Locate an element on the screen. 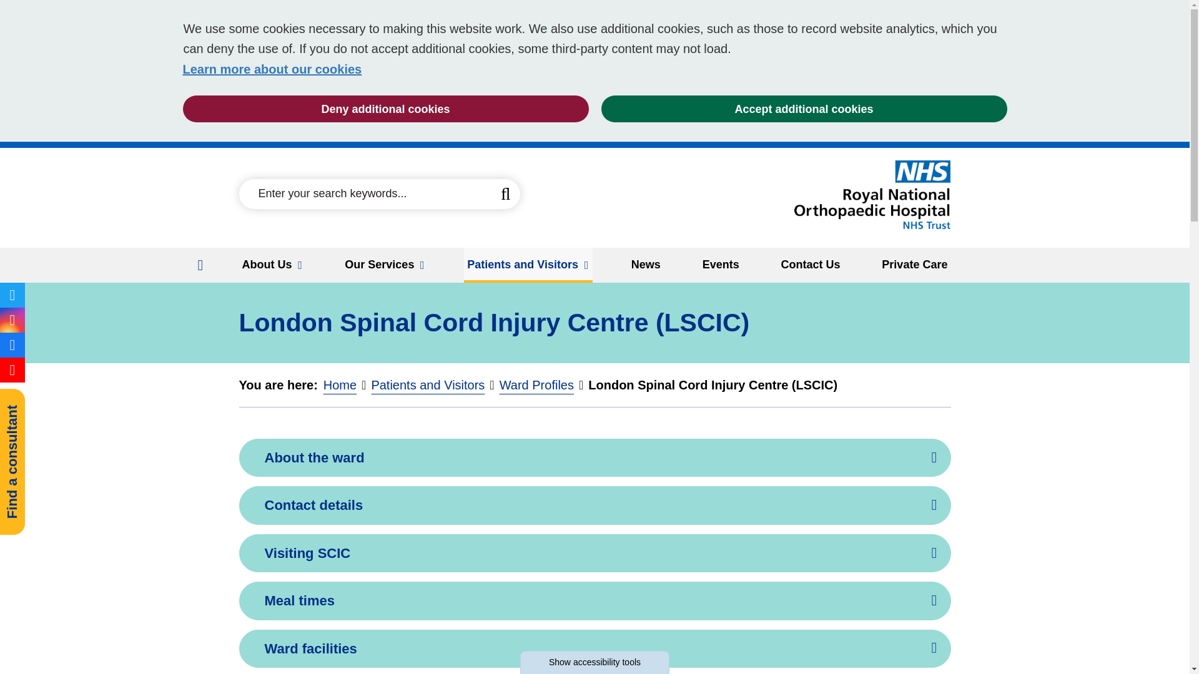 The width and height of the screenshot is (1199, 674). About Us is located at coordinates (272, 265).